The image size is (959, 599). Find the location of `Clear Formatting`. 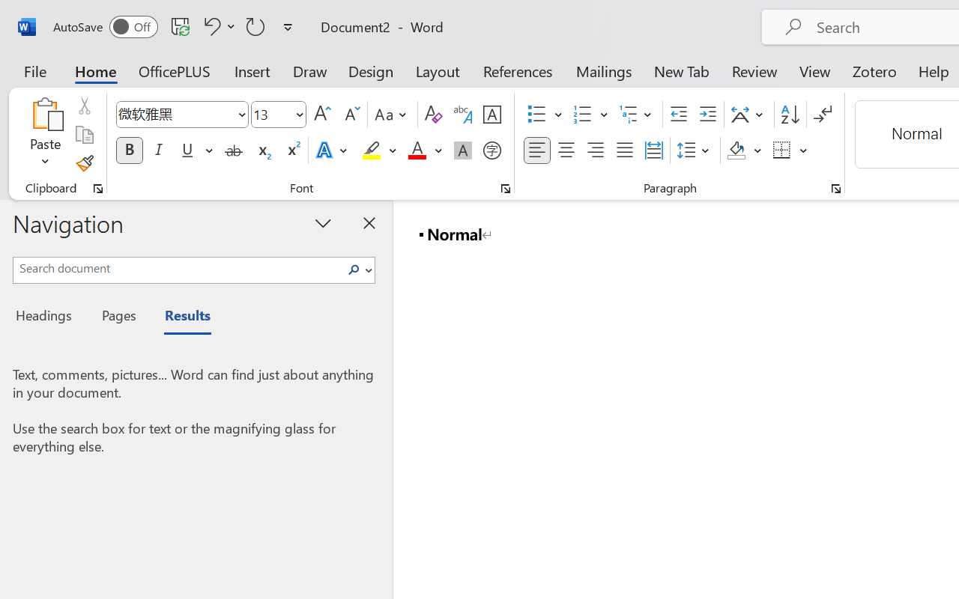

Clear Formatting is located at coordinates (433, 115).